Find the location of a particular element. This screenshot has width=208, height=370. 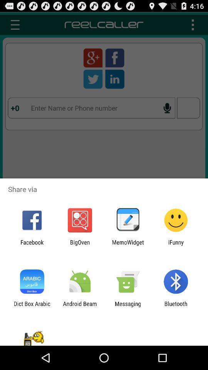

press icon next to messaging app is located at coordinates (80, 307).